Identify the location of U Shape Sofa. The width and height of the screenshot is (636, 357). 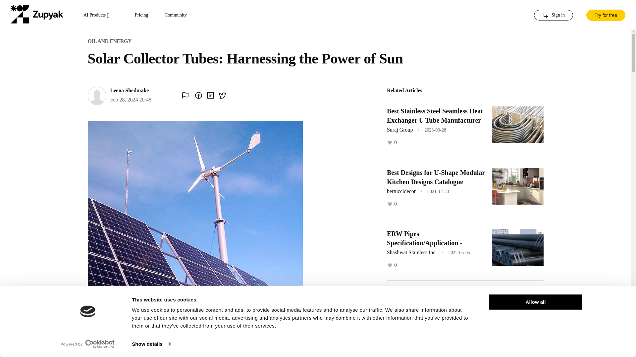
(405, 355).